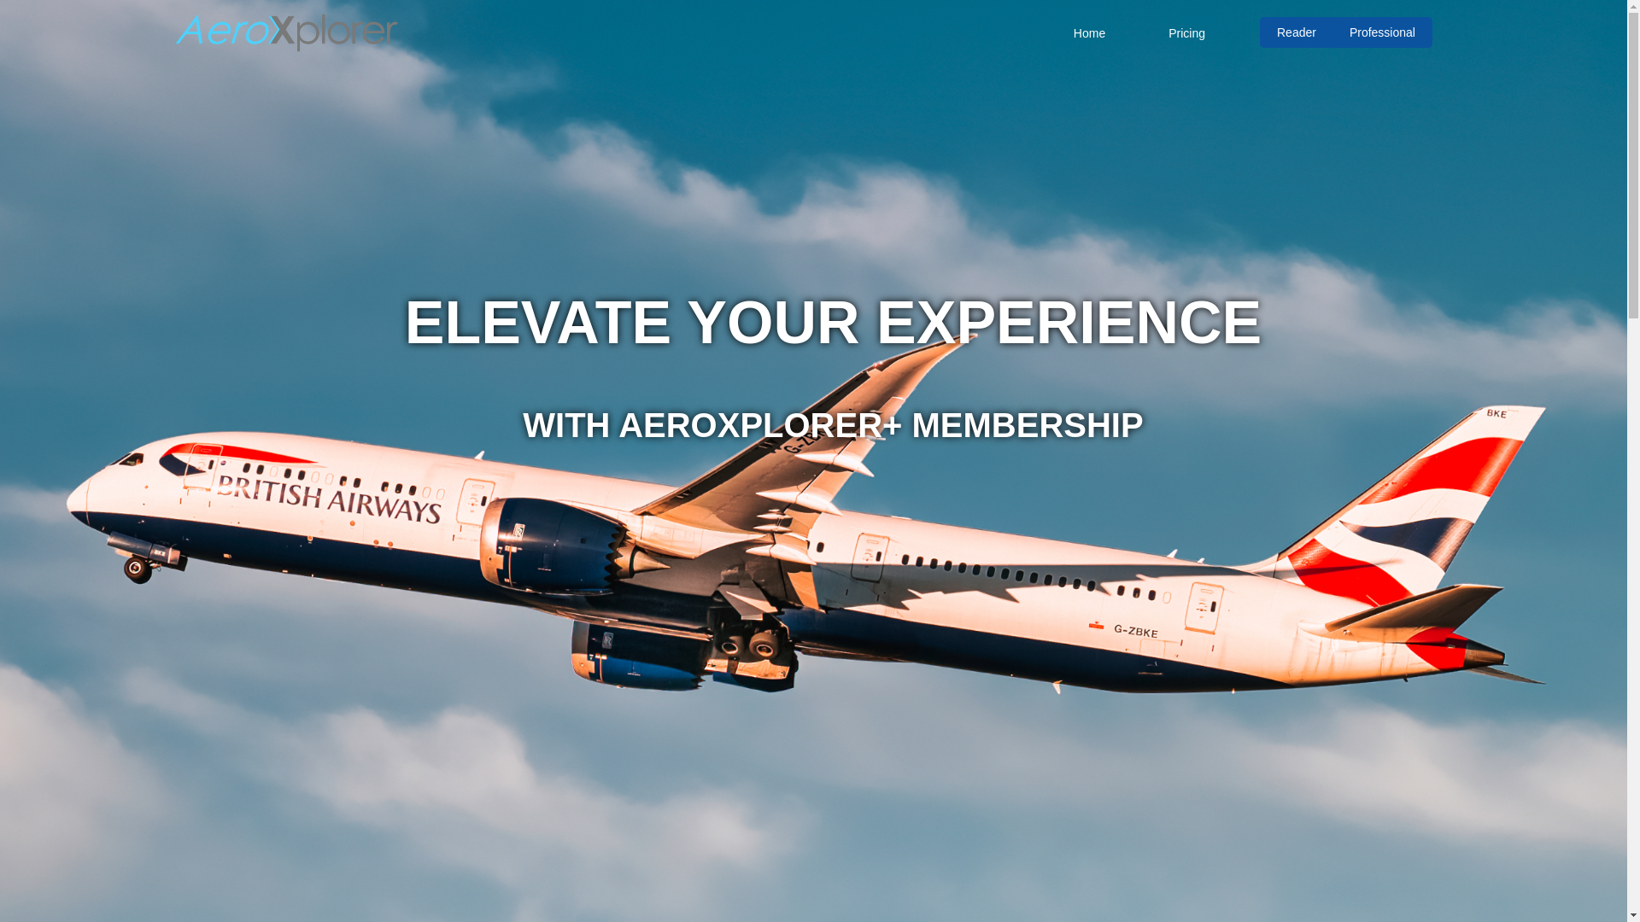 The image size is (1640, 922). What do you see at coordinates (1088, 32) in the screenshot?
I see `Home` at bounding box center [1088, 32].